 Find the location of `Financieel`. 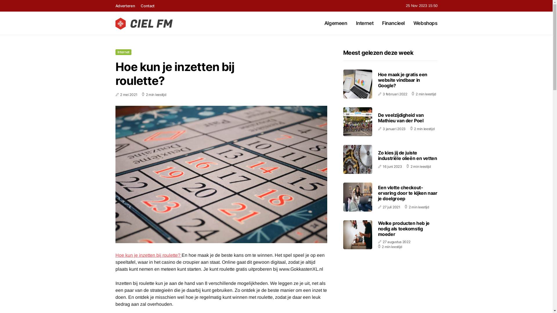

Financieel is located at coordinates (393, 23).